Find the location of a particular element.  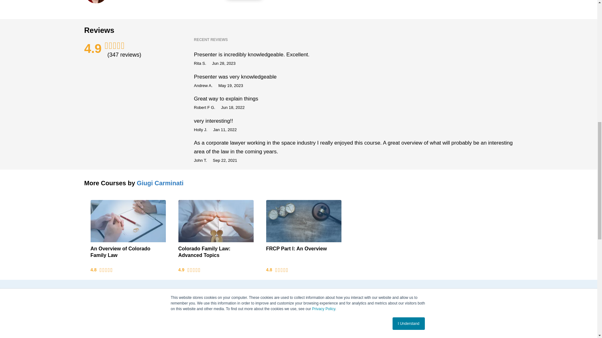

Colorado Family Law: Advanced Topics is located at coordinates (216, 221).